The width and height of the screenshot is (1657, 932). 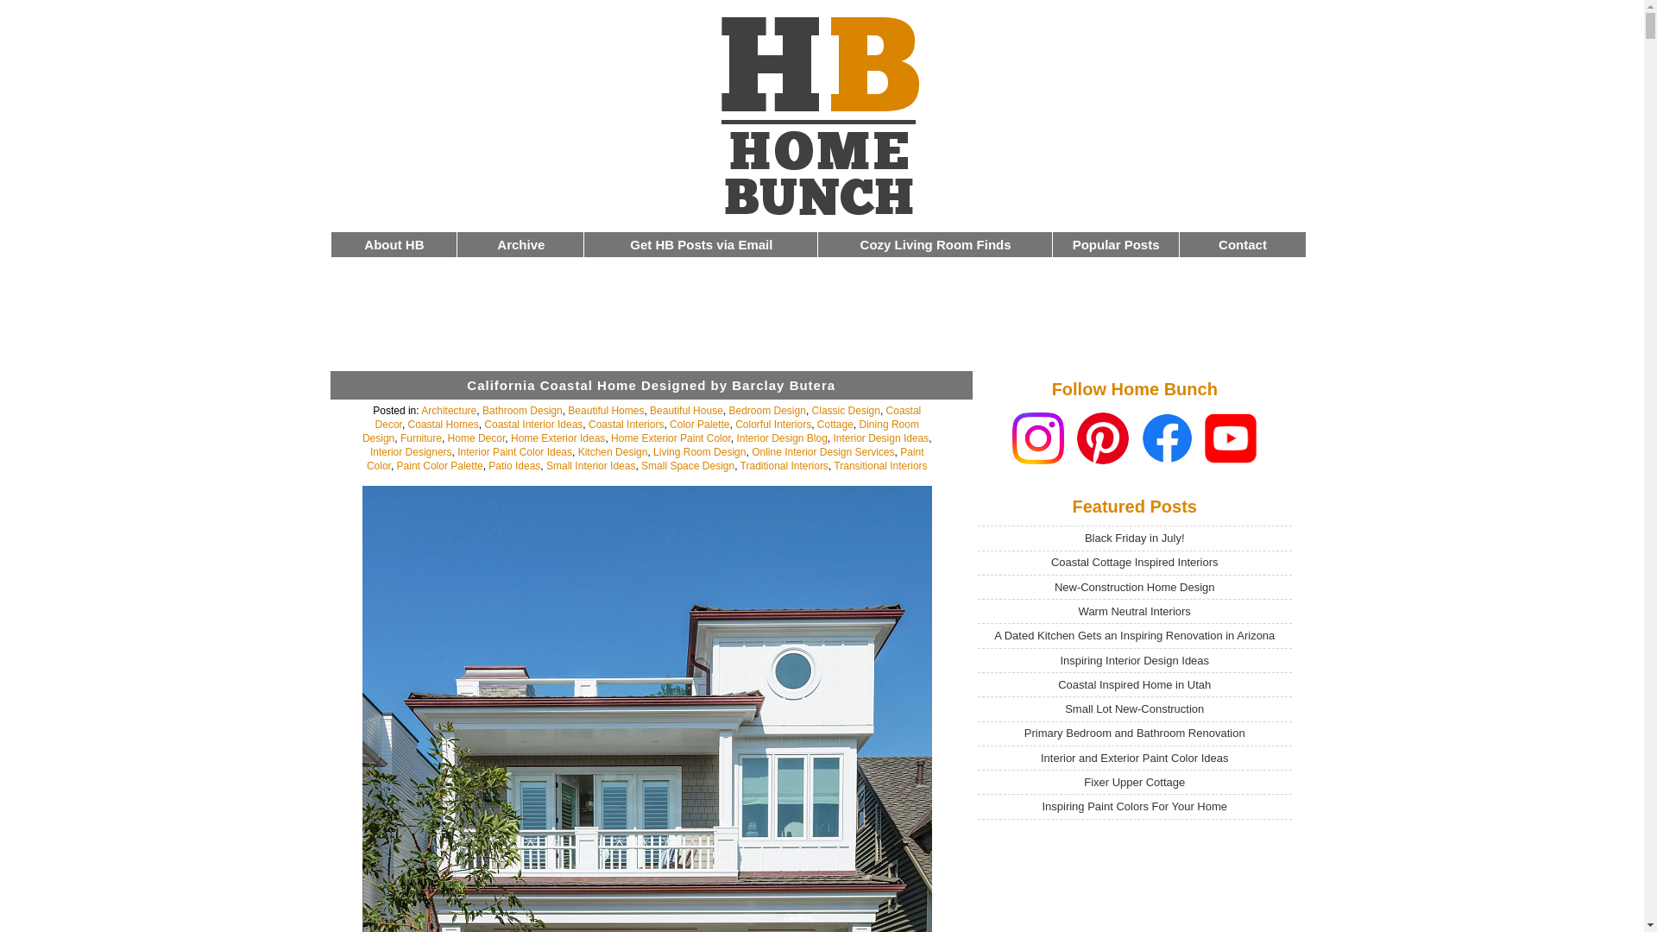 I want to click on Beautiful Homes, so click(x=606, y=410).